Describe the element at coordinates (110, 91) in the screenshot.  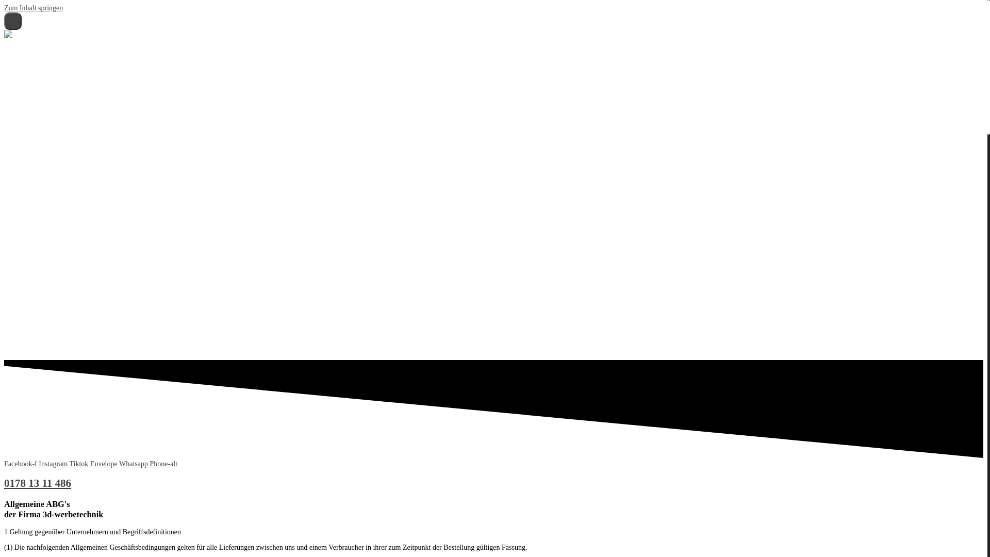
I see `Schildersysteme` at that location.